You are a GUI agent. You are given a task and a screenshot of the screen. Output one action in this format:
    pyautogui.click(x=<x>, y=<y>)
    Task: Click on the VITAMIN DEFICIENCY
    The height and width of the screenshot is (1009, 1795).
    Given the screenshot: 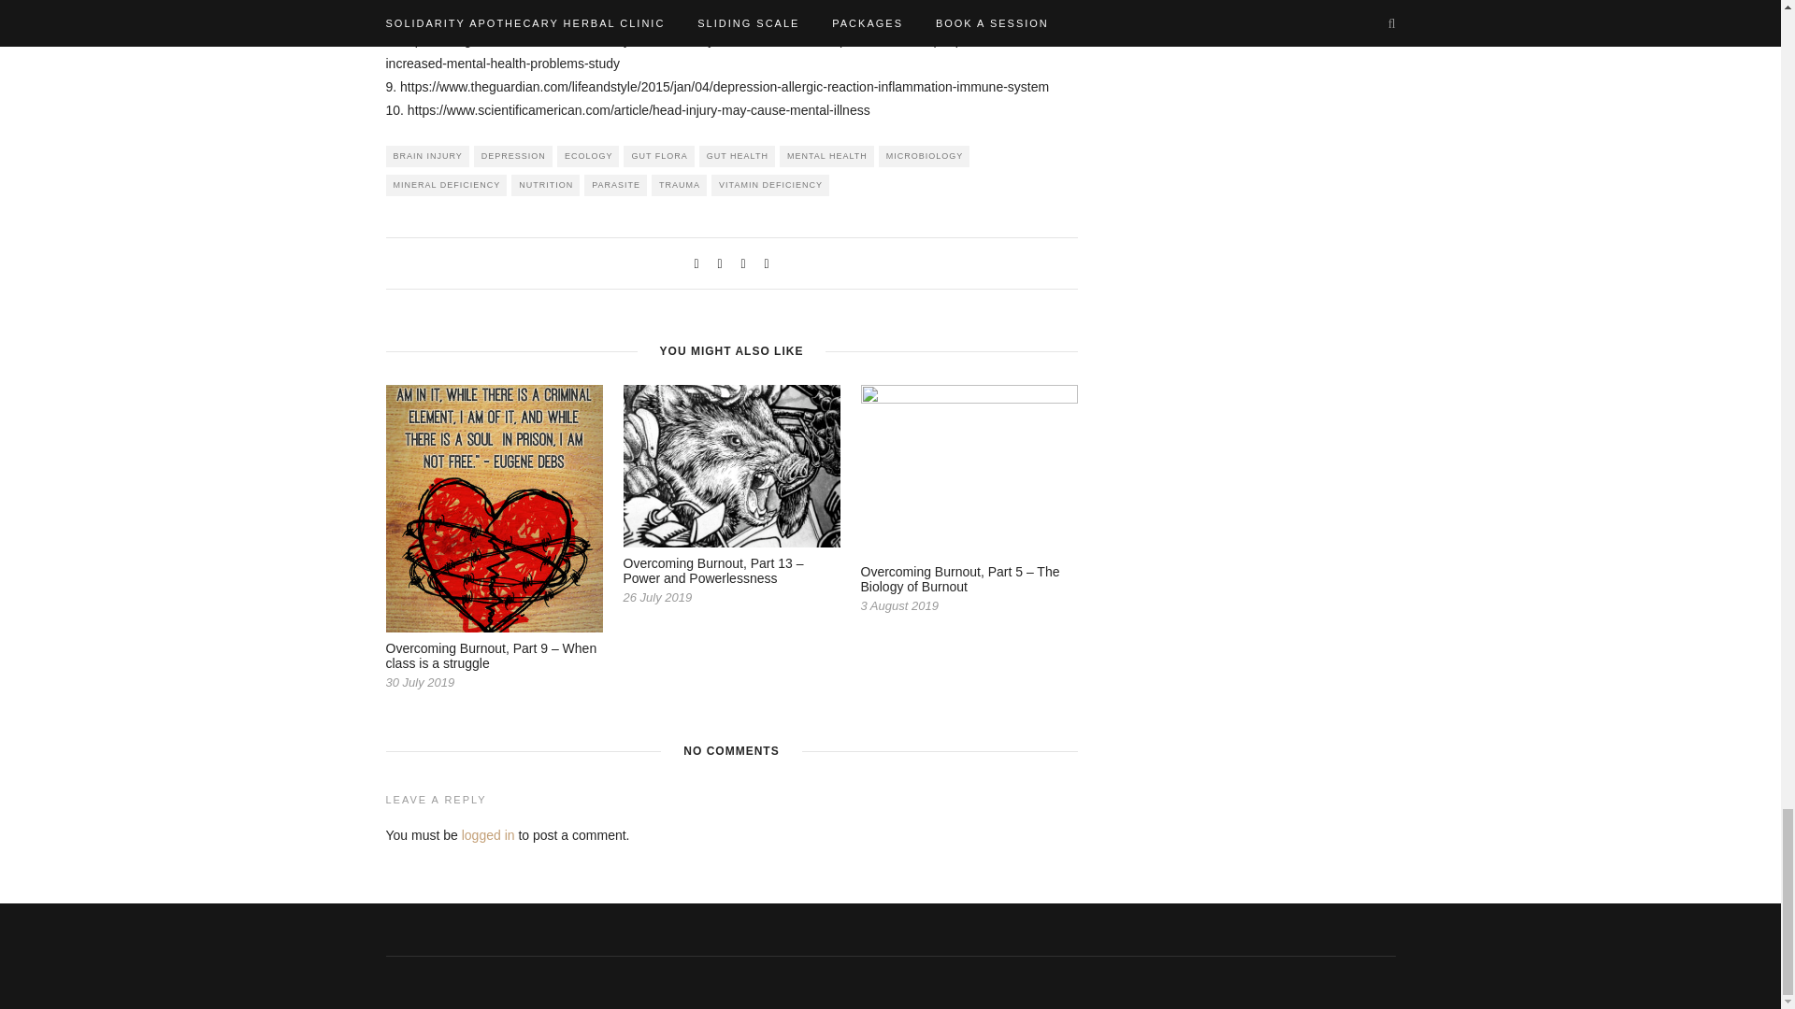 What is the action you would take?
    pyautogui.click(x=770, y=185)
    